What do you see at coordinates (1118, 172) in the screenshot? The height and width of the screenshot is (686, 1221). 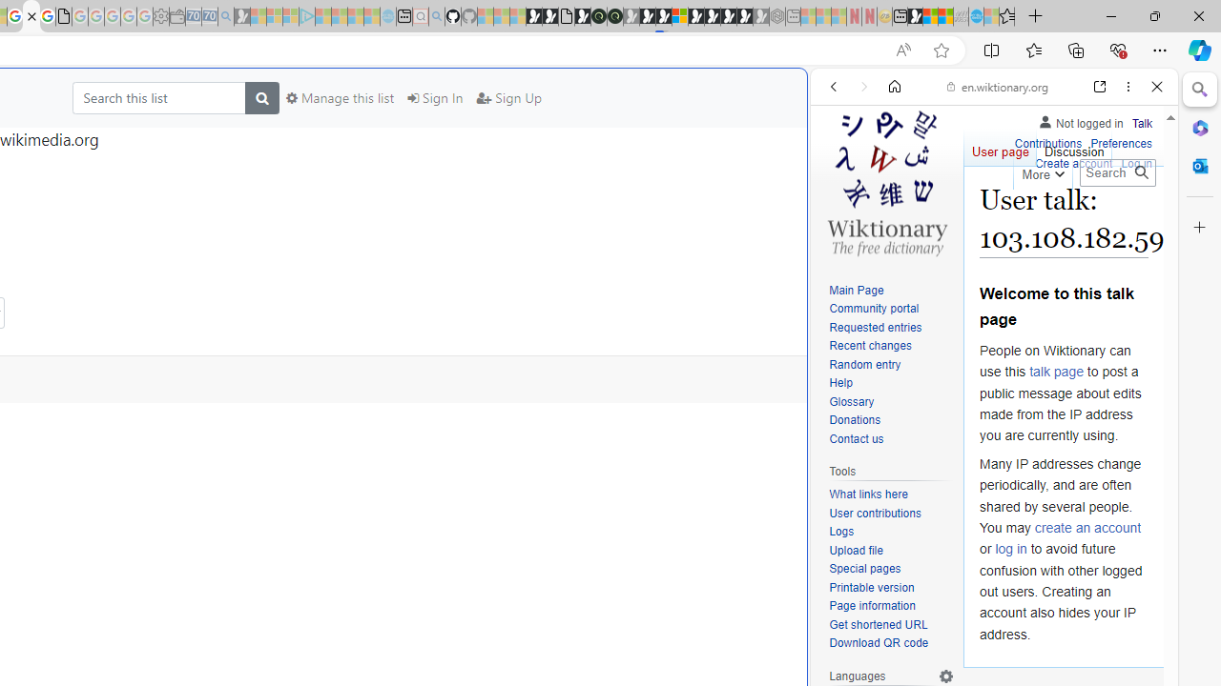 I see `Search Wiktionary` at bounding box center [1118, 172].